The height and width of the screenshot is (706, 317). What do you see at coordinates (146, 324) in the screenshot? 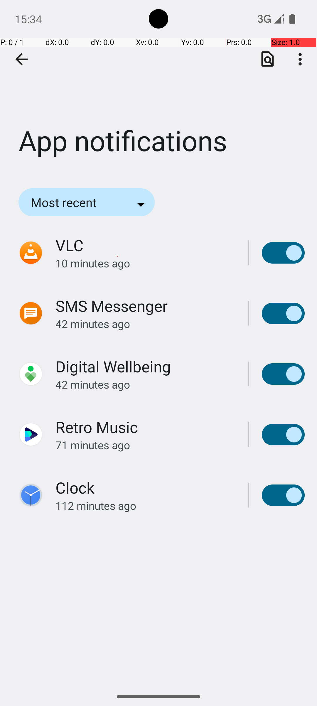
I see `42 minutes ago` at bounding box center [146, 324].